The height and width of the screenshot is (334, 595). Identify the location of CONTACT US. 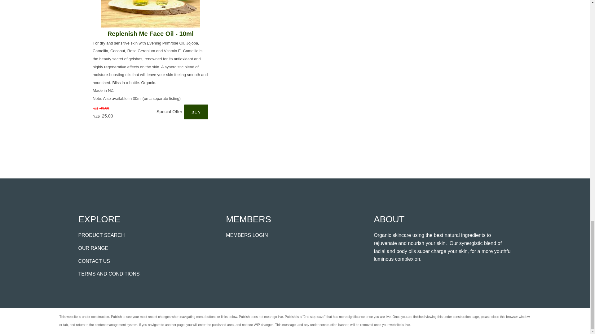
(94, 261).